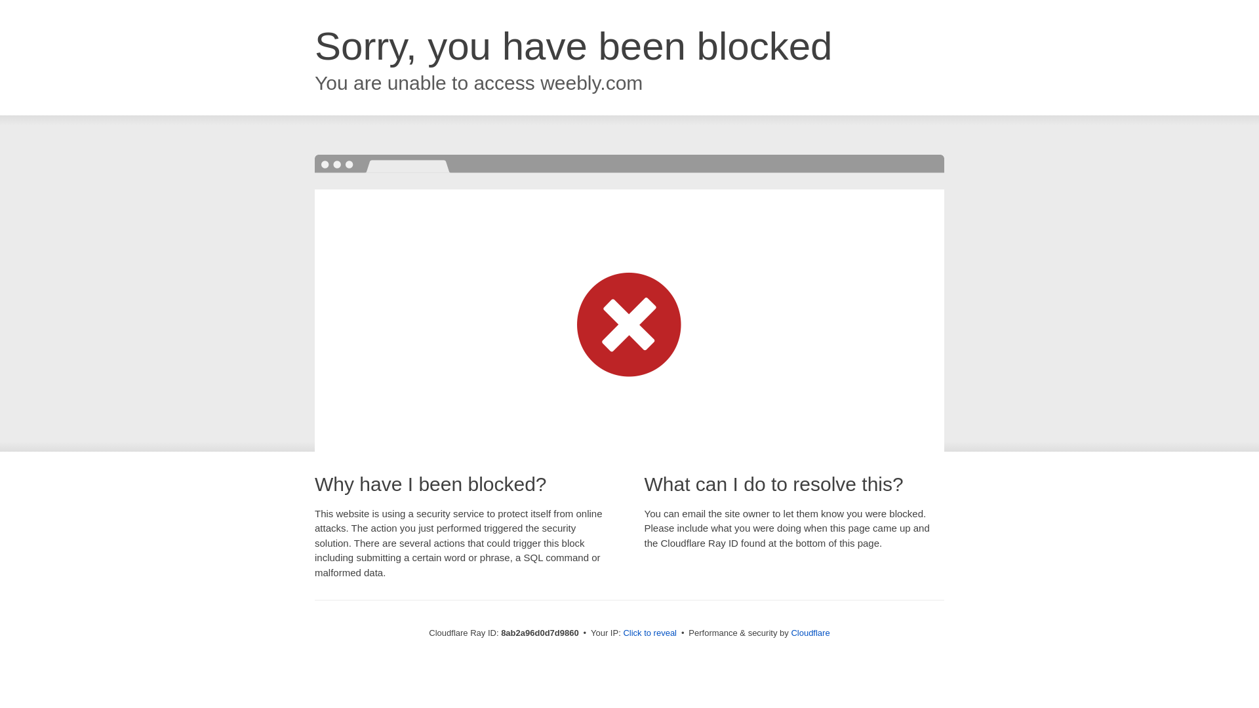 Image resolution: width=1259 pixels, height=708 pixels. What do you see at coordinates (810, 633) in the screenshot?
I see `Cloudflare` at bounding box center [810, 633].